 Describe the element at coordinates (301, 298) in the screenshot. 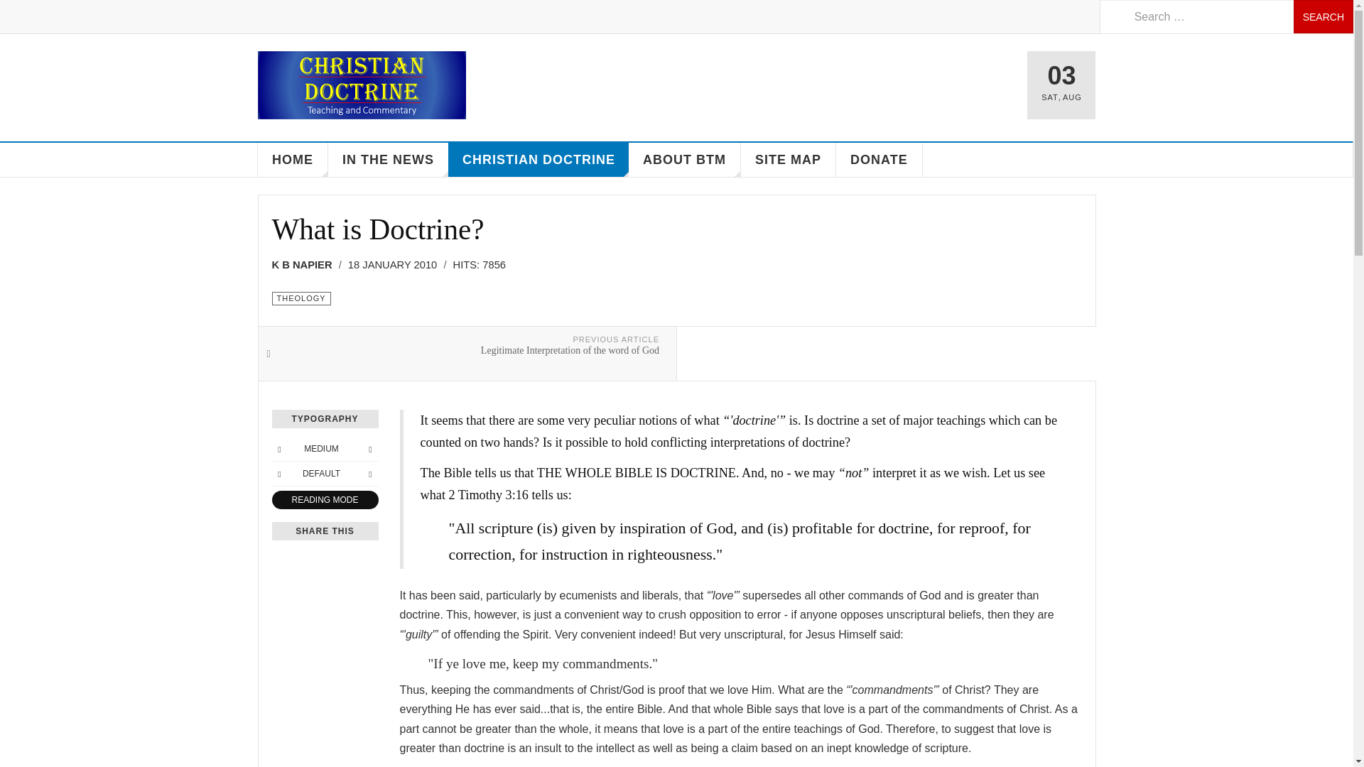

I see `Category: ` at that location.